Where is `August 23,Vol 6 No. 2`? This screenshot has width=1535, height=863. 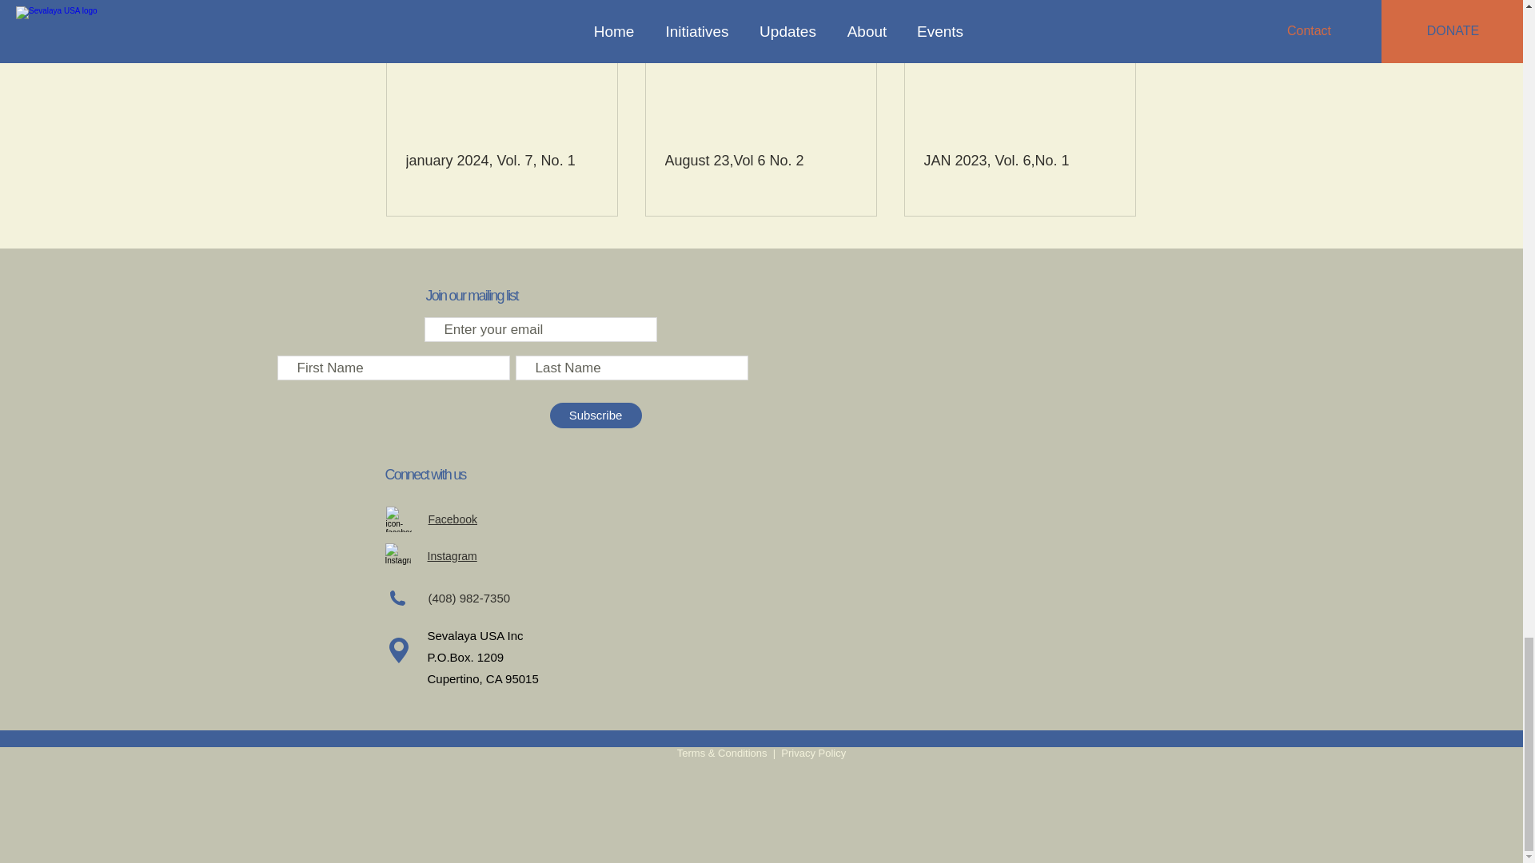 August 23,Vol 6 No. 2 is located at coordinates (760, 161).